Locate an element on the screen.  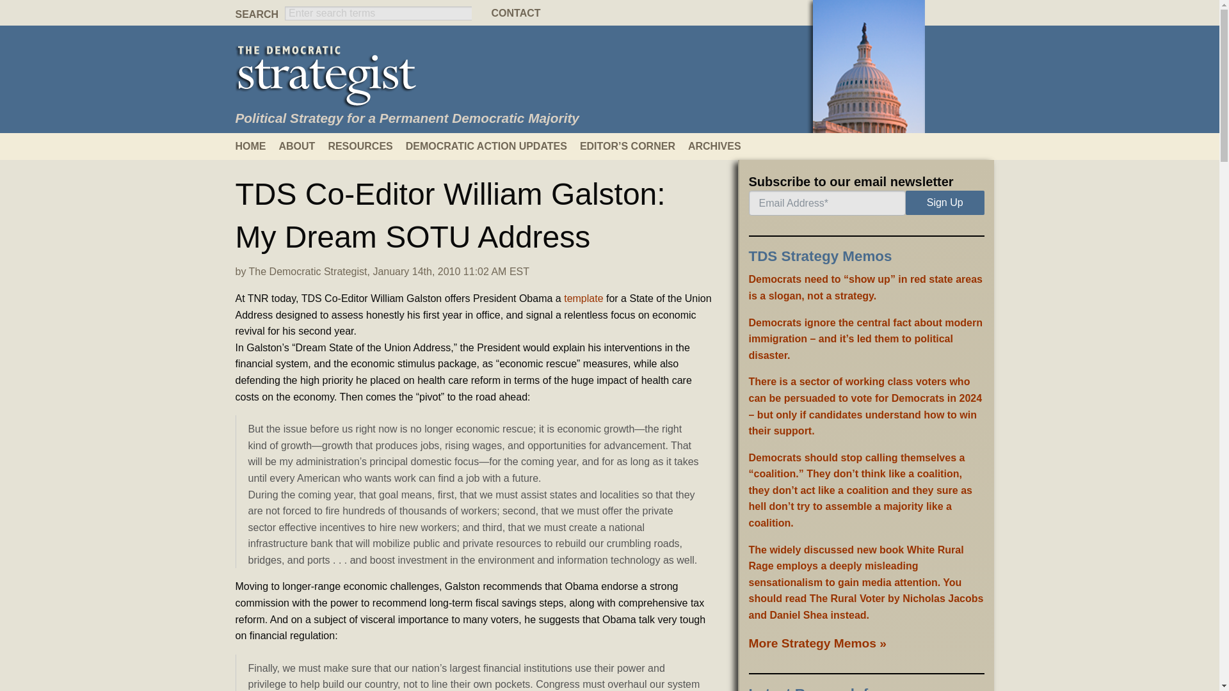
ARCHIVES is located at coordinates (721, 146).